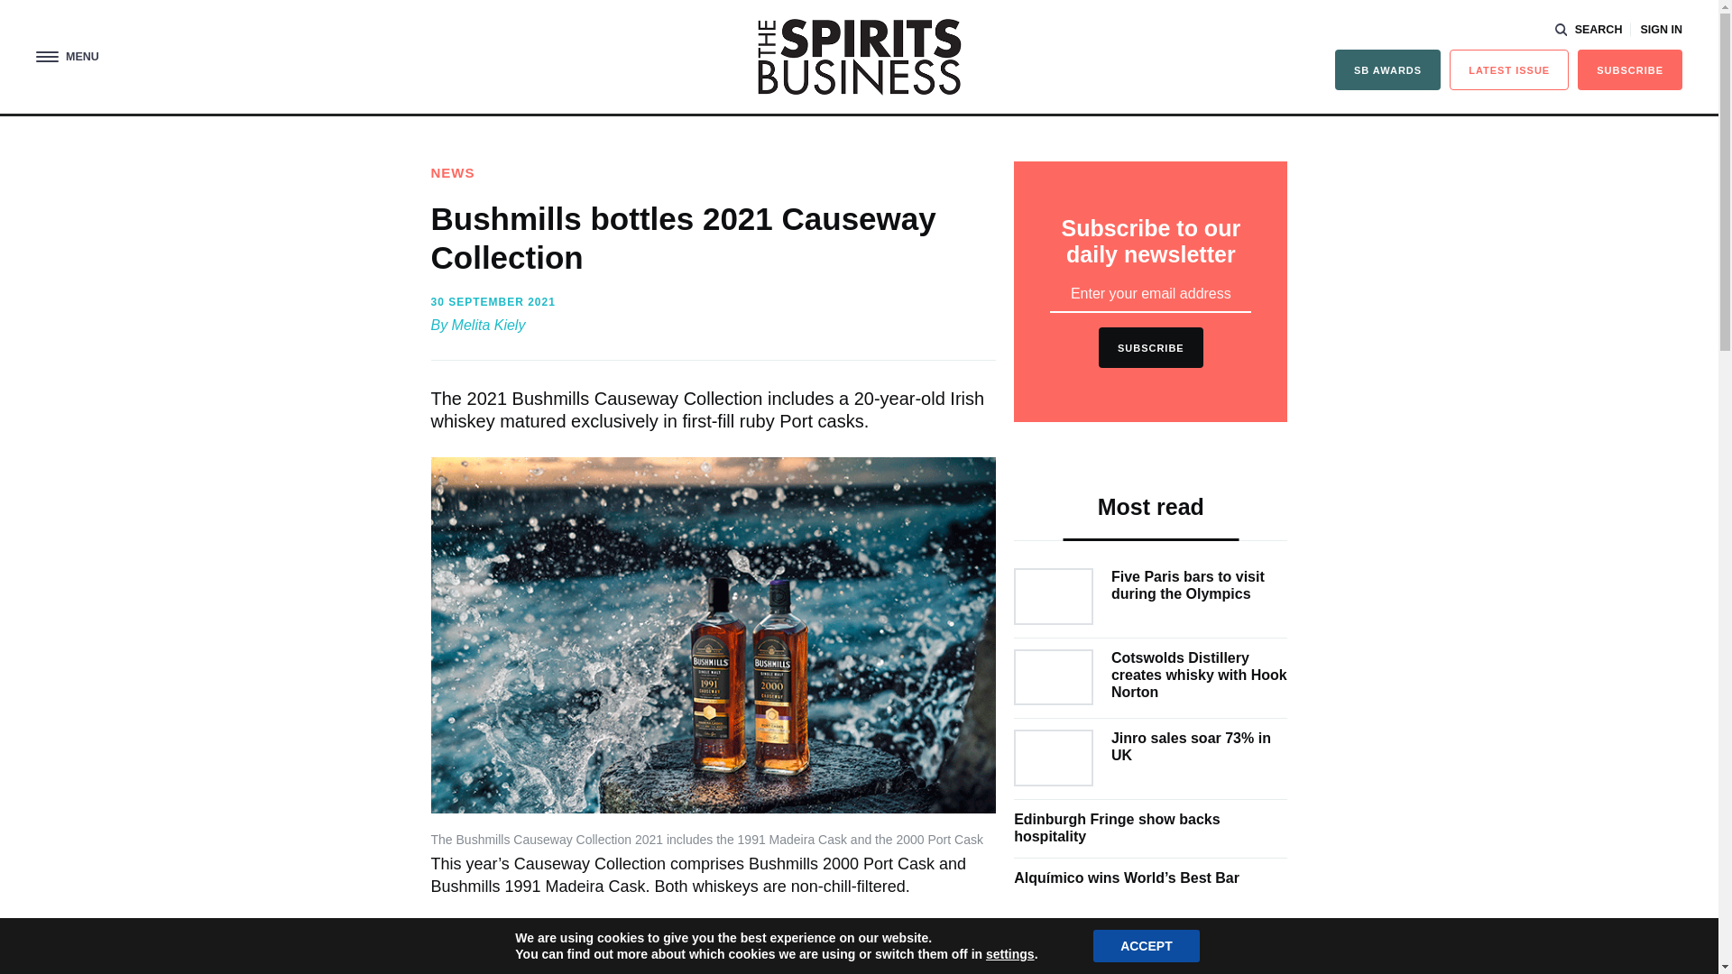 Image resolution: width=1732 pixels, height=974 pixels. I want to click on SIGN IN, so click(1661, 30).